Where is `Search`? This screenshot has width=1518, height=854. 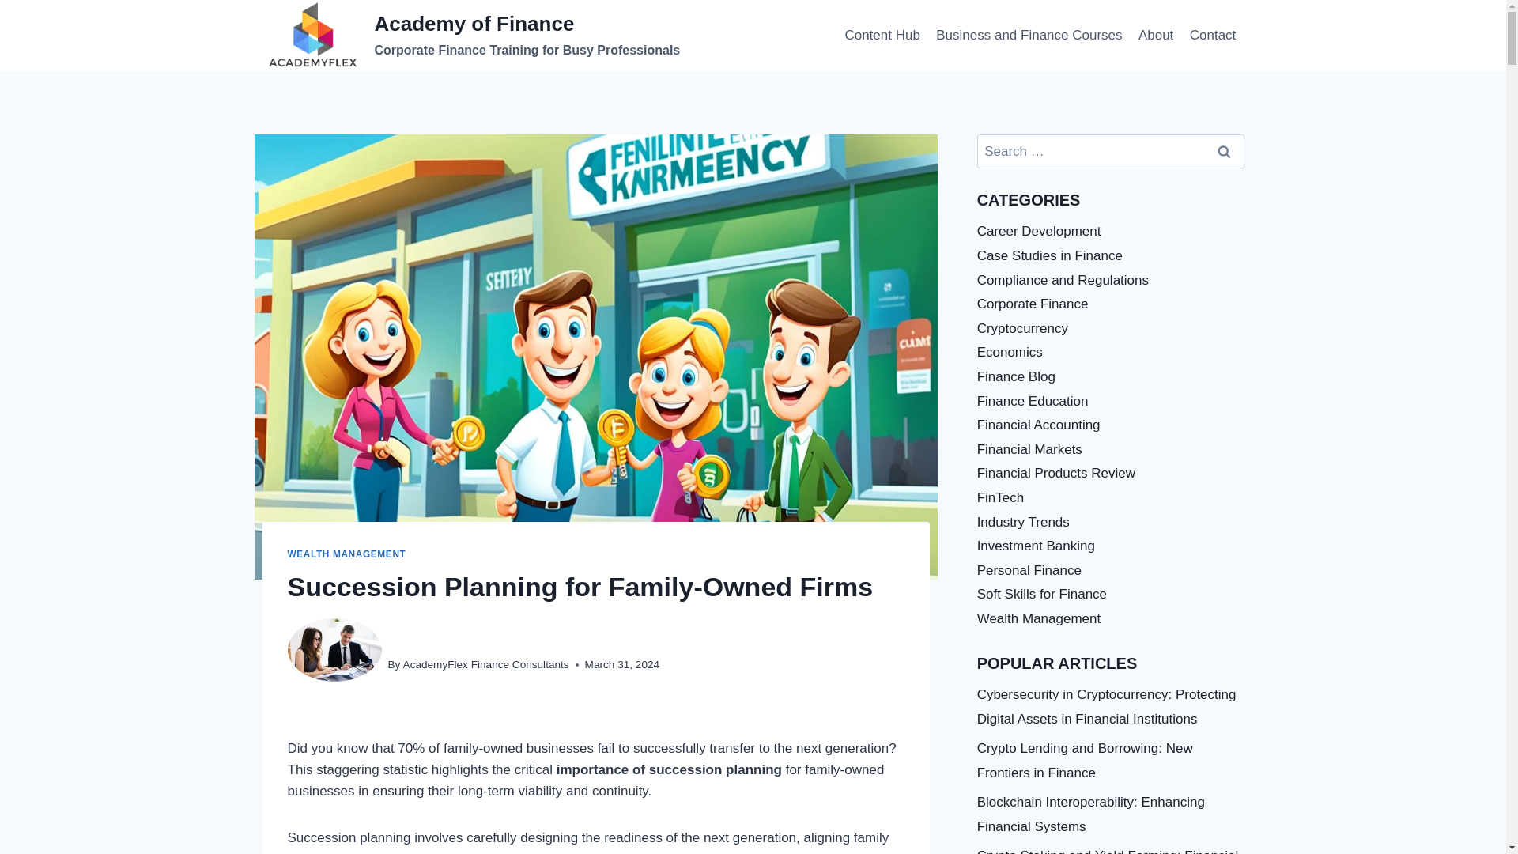 Search is located at coordinates (1225, 150).